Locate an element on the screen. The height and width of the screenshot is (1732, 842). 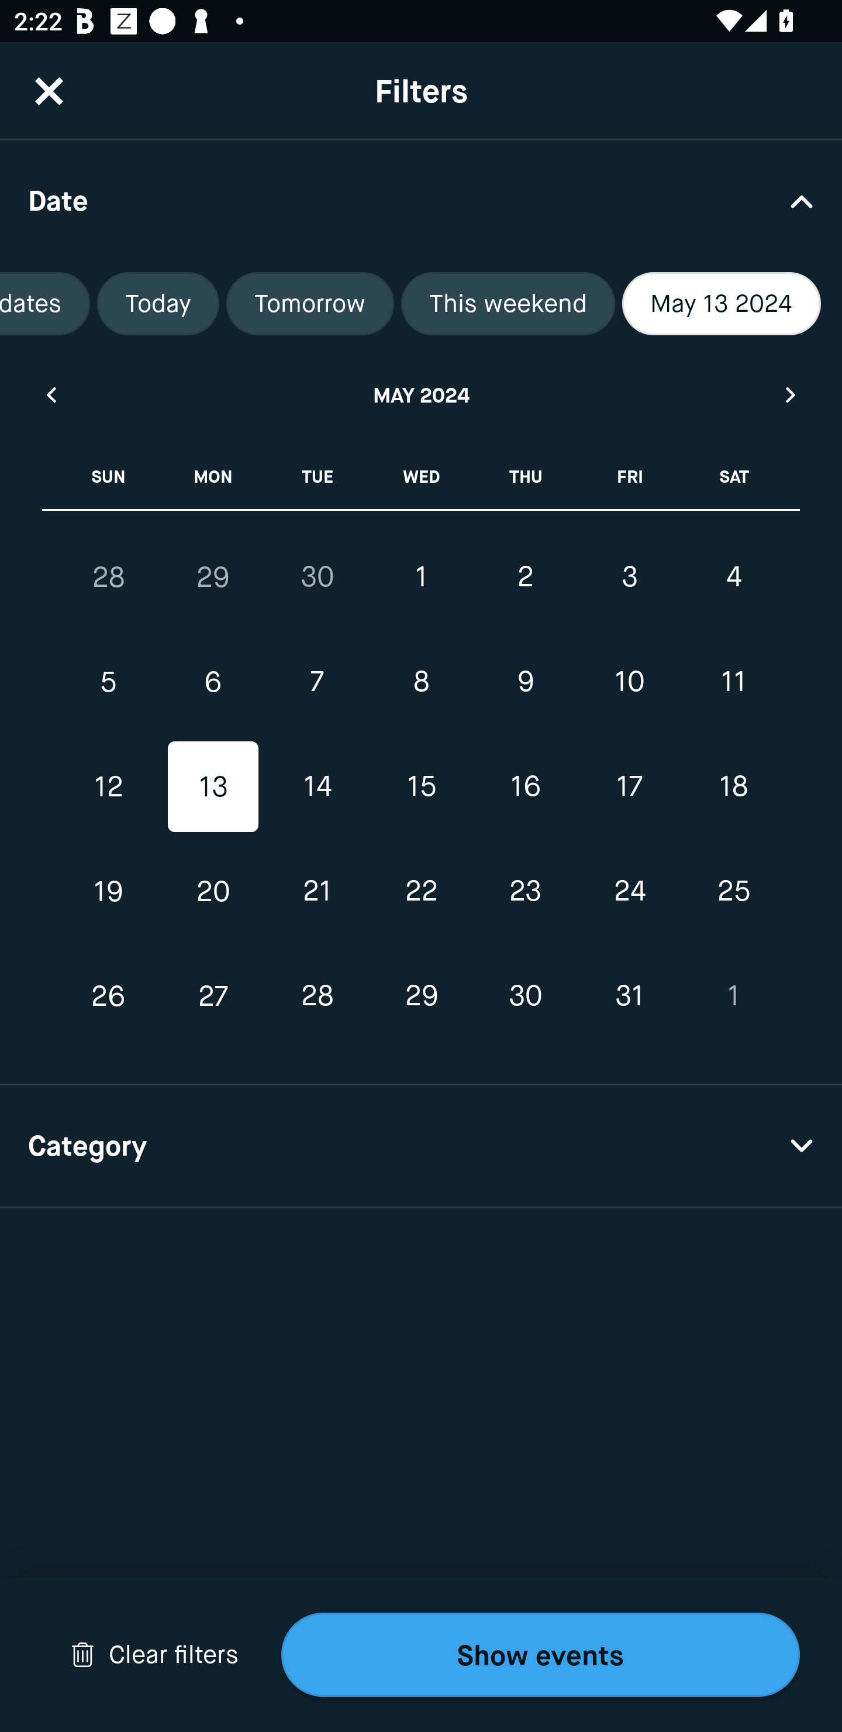
1 is located at coordinates (733, 996).